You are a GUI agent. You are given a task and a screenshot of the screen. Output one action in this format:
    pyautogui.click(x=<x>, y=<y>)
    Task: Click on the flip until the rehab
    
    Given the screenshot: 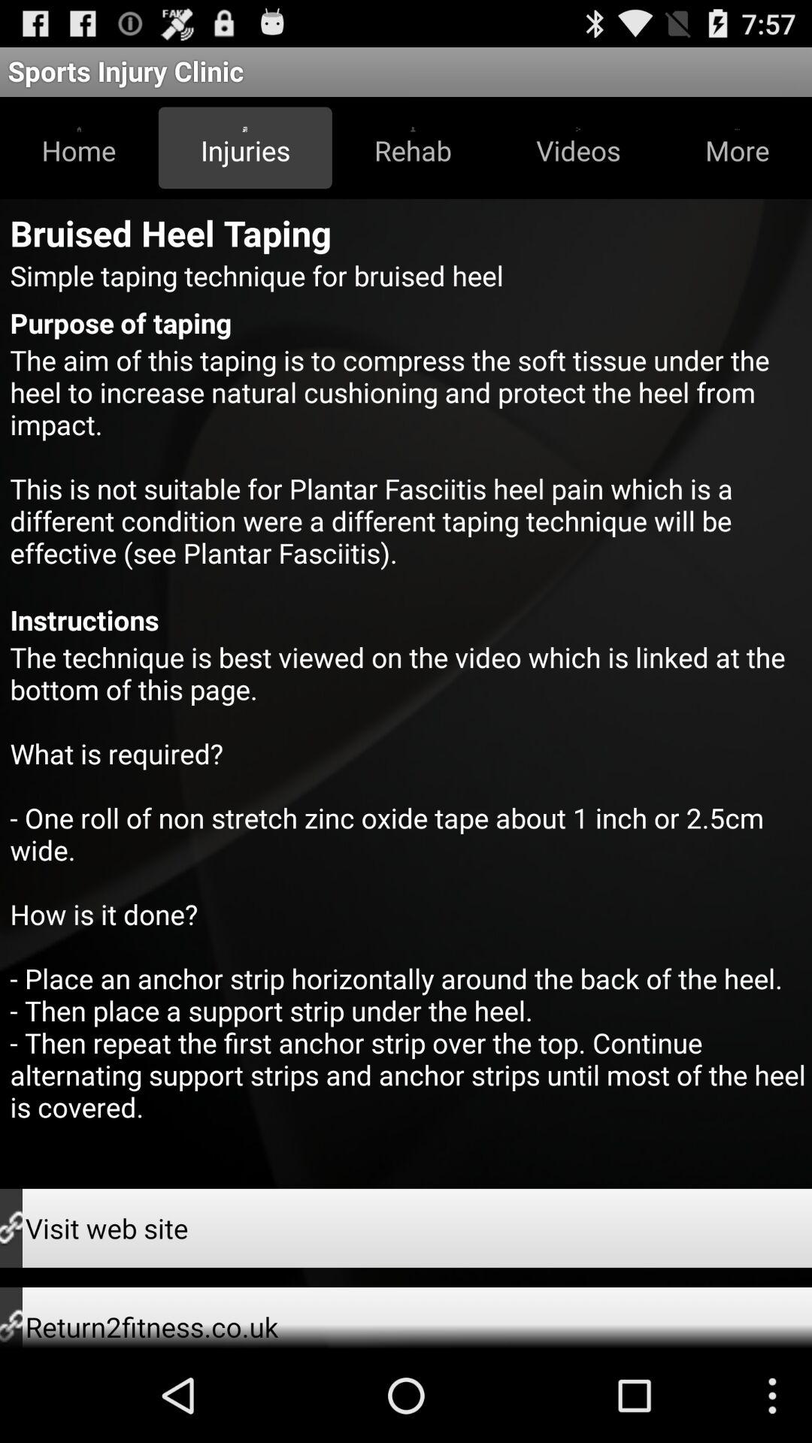 What is the action you would take?
    pyautogui.click(x=413, y=147)
    